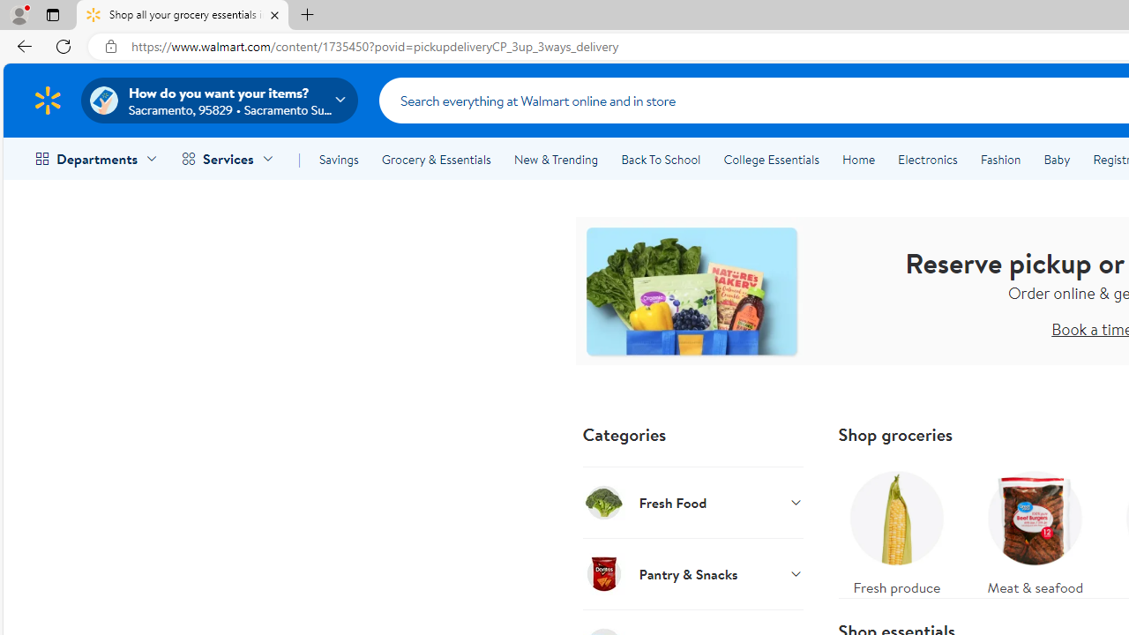 The image size is (1129, 635). Describe the element at coordinates (436, 159) in the screenshot. I see `Grocery & Essentials` at that location.